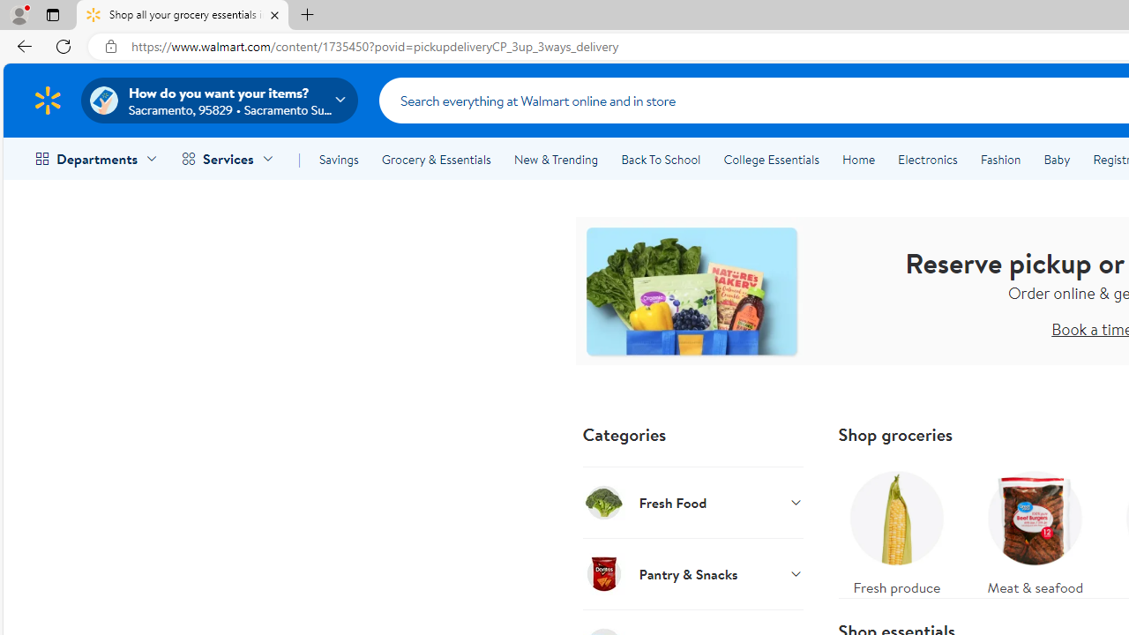 The image size is (1129, 635). Describe the element at coordinates (436, 159) in the screenshot. I see `Grocery & Essentials` at that location.